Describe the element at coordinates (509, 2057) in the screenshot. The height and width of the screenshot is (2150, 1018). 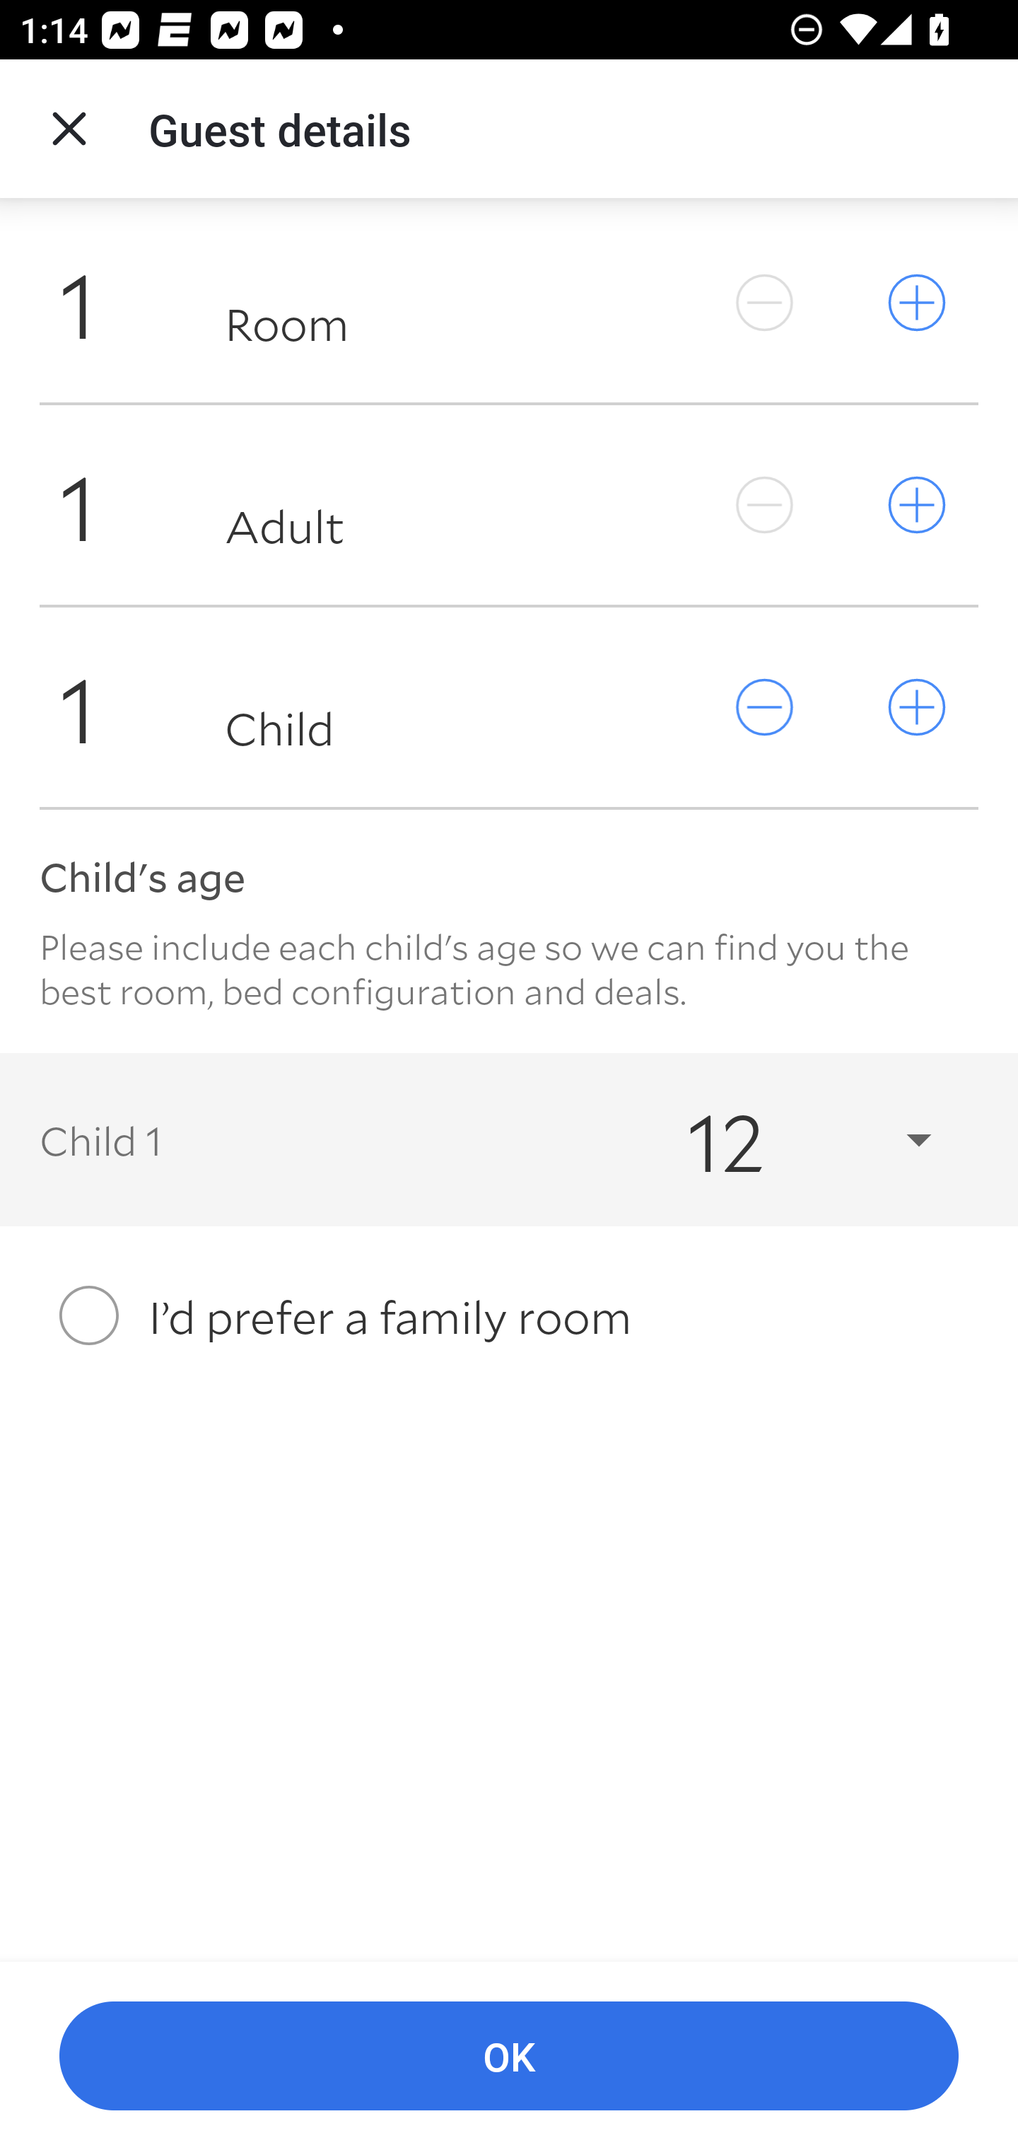
I see `OK` at that location.